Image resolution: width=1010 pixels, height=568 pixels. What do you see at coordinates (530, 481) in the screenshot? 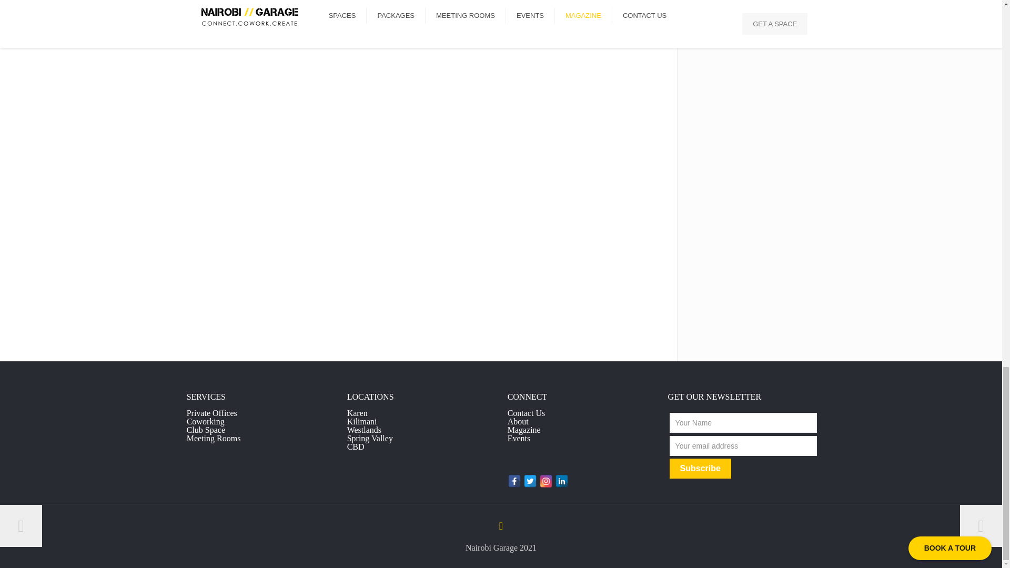
I see `Twitter` at bounding box center [530, 481].